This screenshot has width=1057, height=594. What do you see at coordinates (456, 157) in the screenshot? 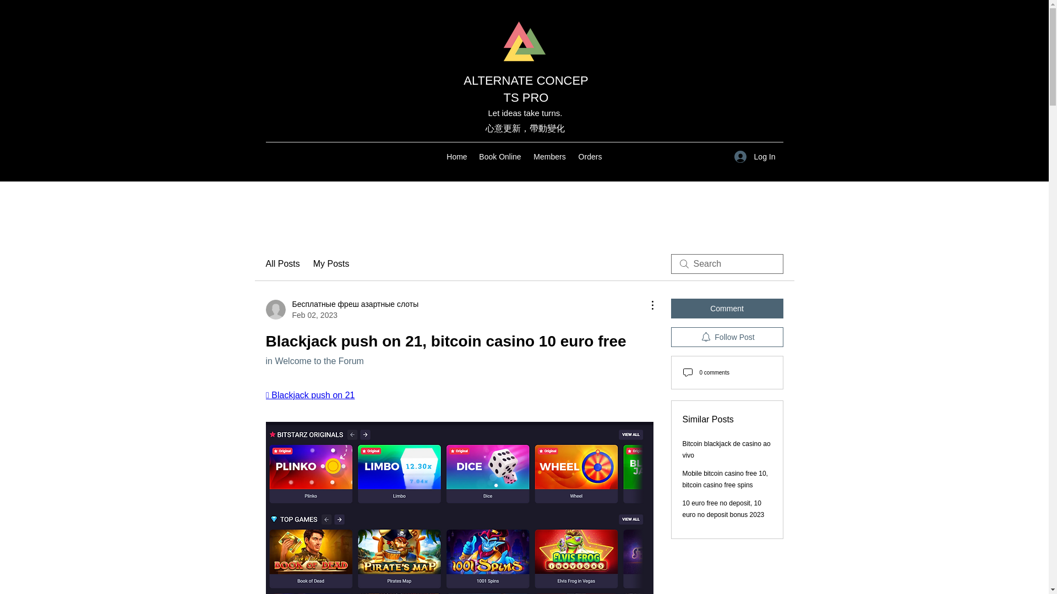
I see `Home` at bounding box center [456, 157].